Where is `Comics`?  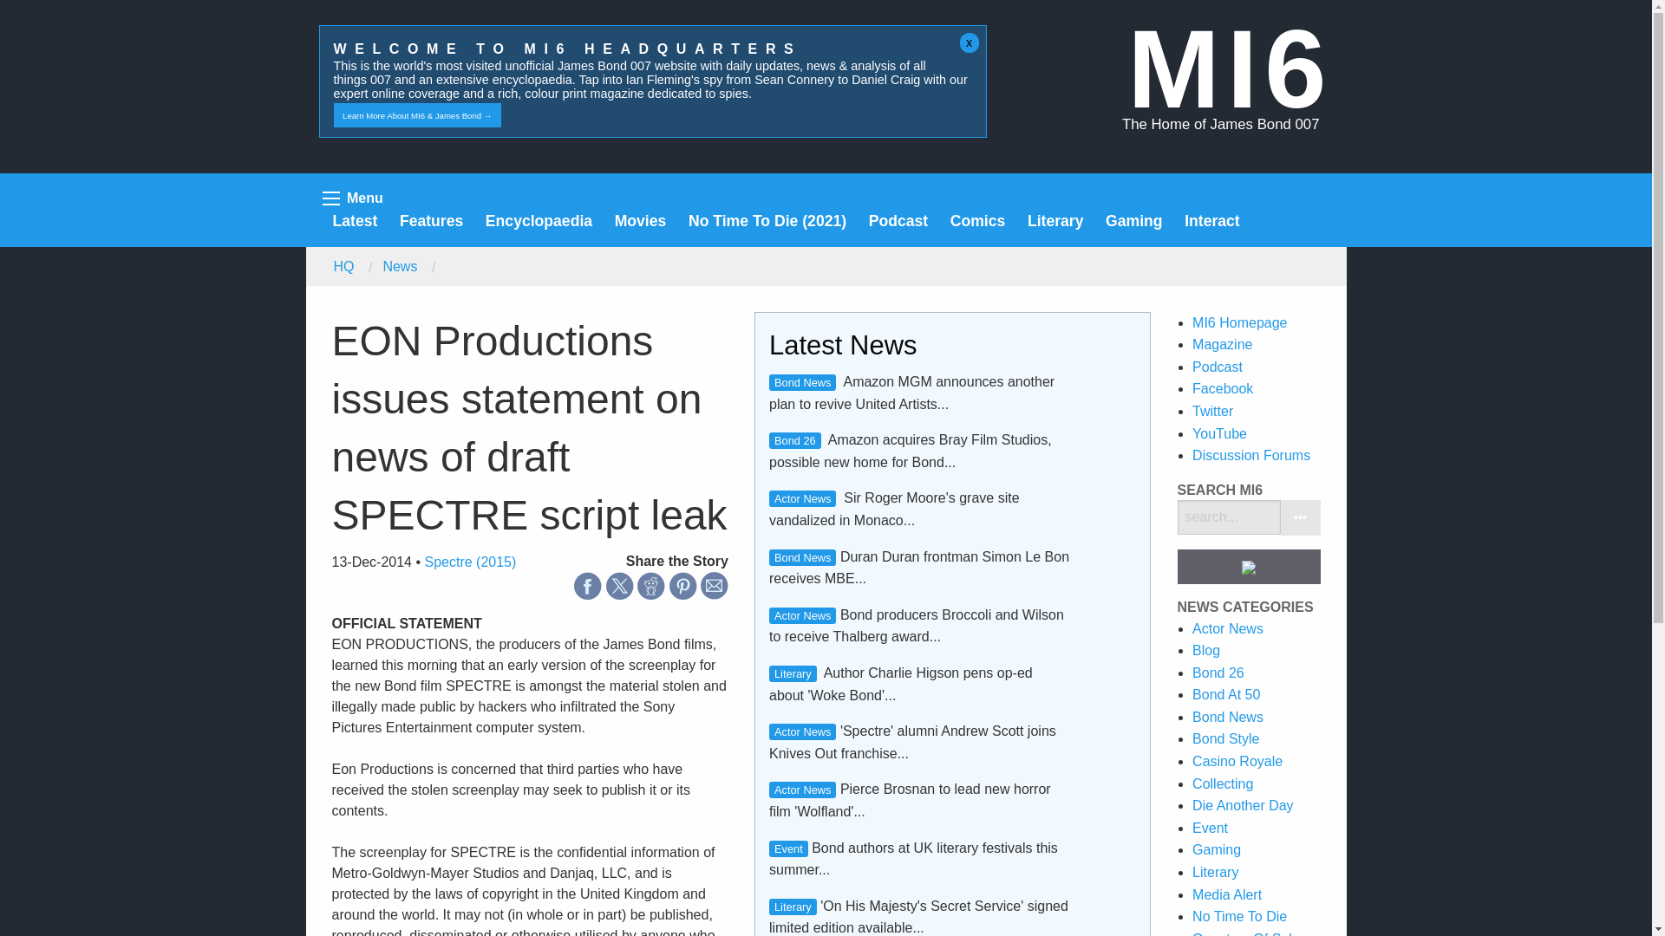 Comics is located at coordinates (978, 220).